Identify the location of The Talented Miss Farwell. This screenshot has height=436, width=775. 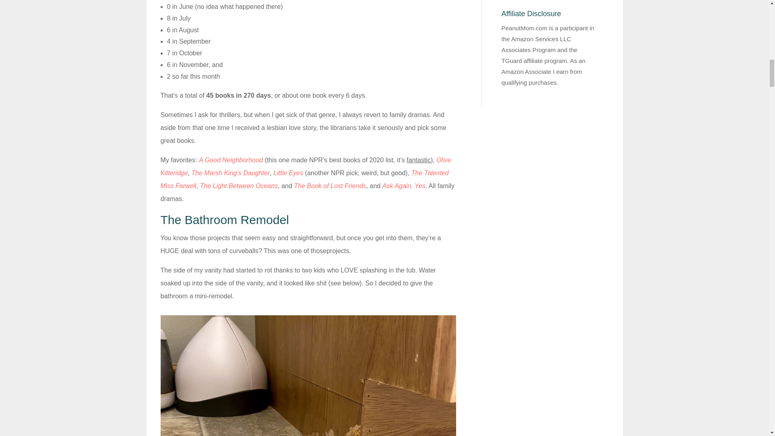
(304, 179).